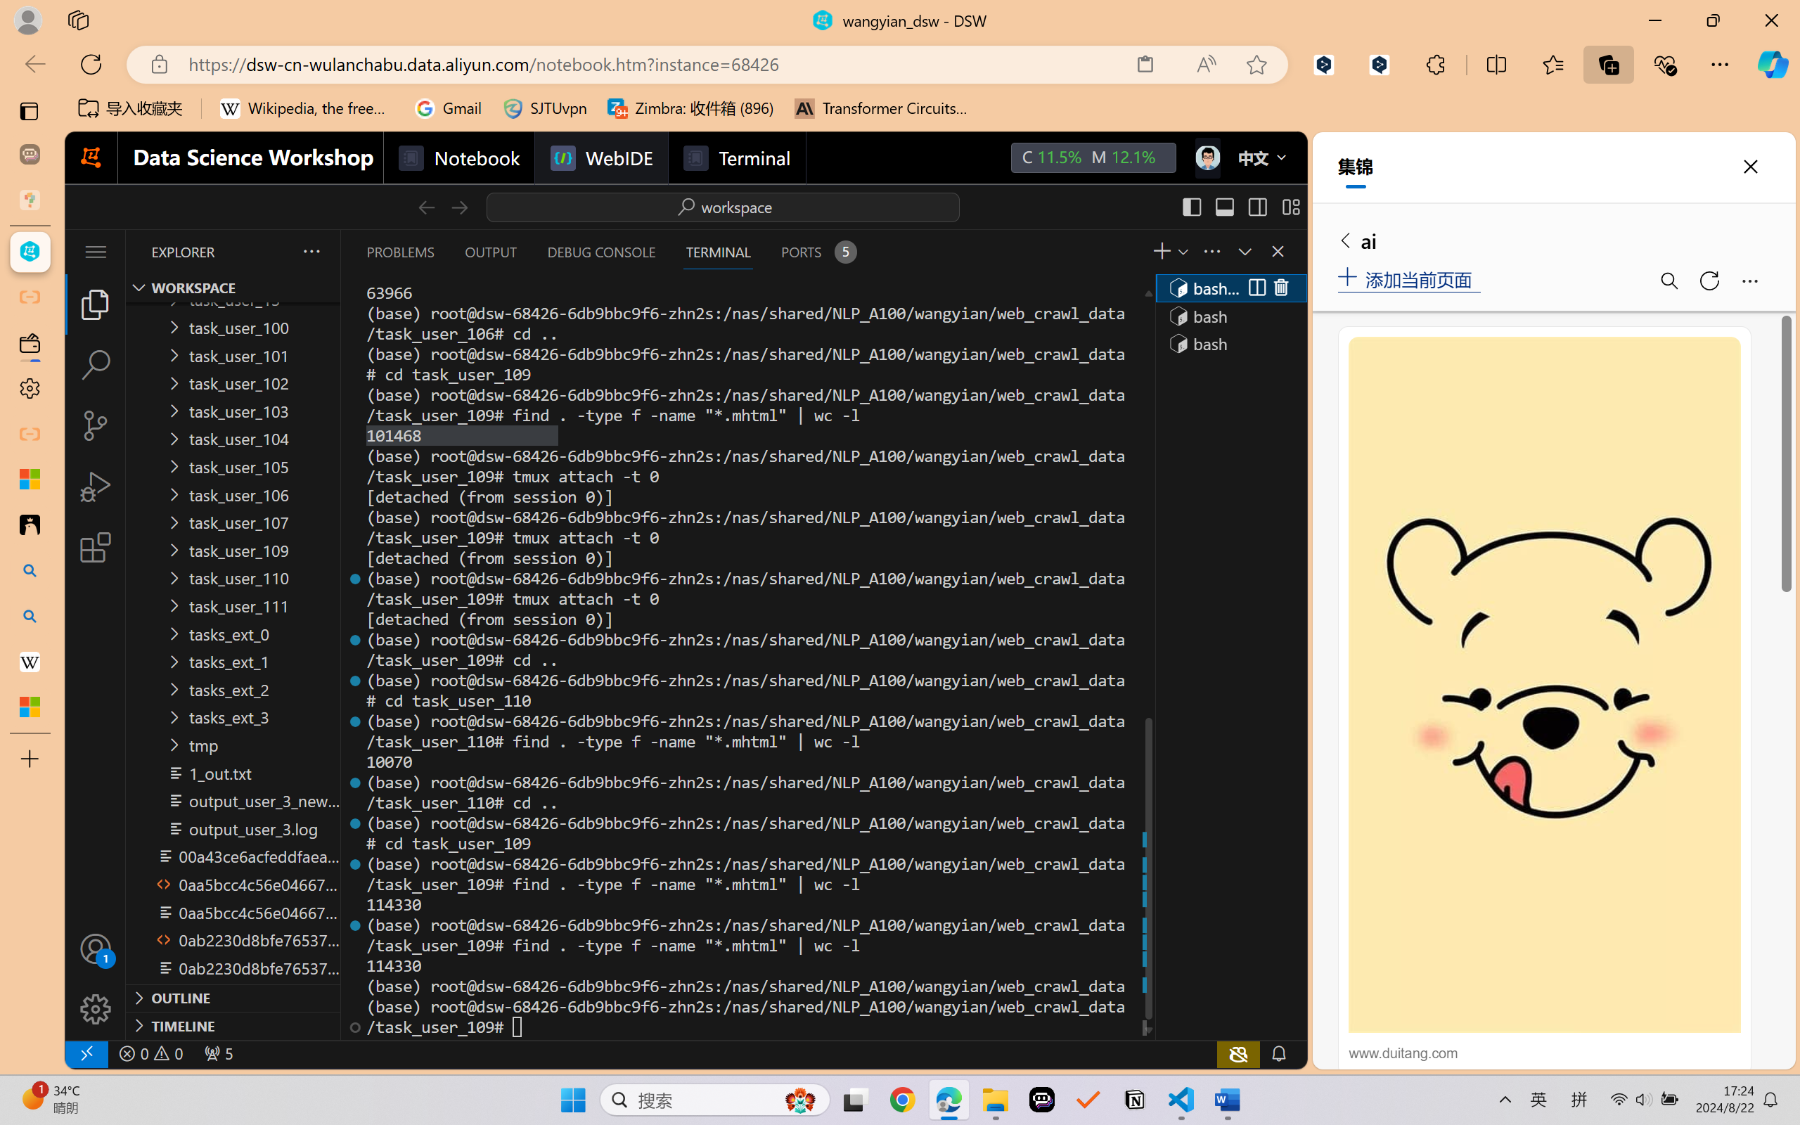  I want to click on remote, so click(86, 1053).